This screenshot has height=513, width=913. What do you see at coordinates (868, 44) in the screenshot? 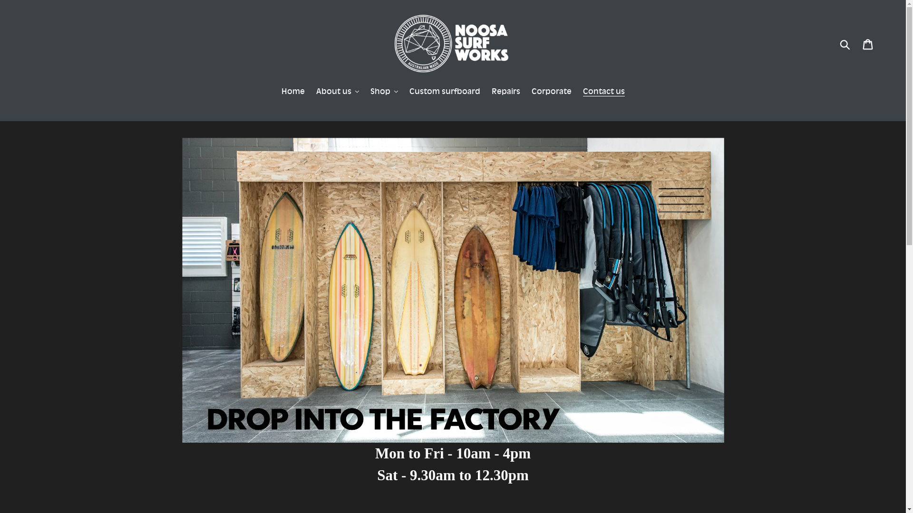
I see `Cart` at bounding box center [868, 44].